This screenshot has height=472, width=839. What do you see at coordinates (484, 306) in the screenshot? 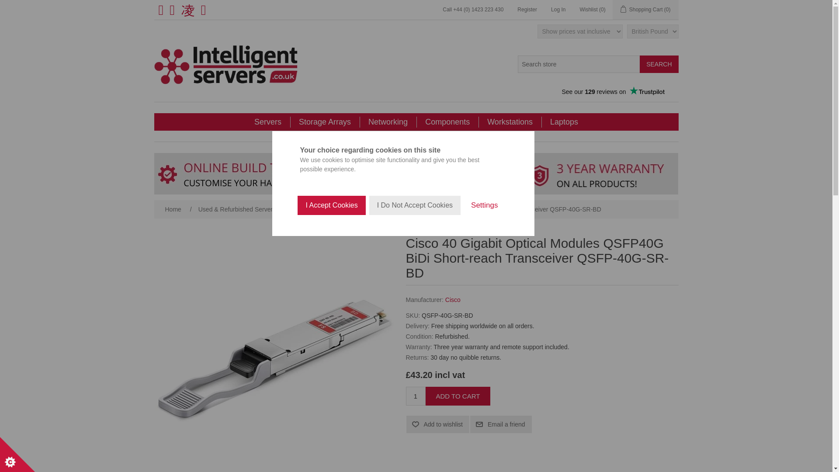
I see `Settings` at bounding box center [484, 306].